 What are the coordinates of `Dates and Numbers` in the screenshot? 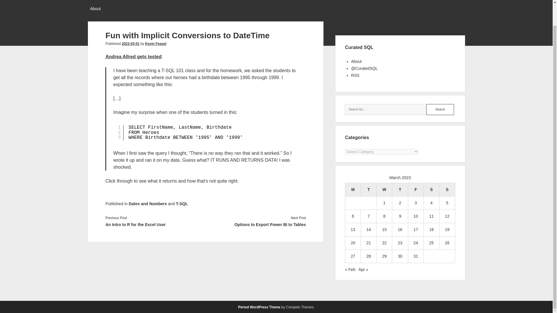 It's located at (147, 203).